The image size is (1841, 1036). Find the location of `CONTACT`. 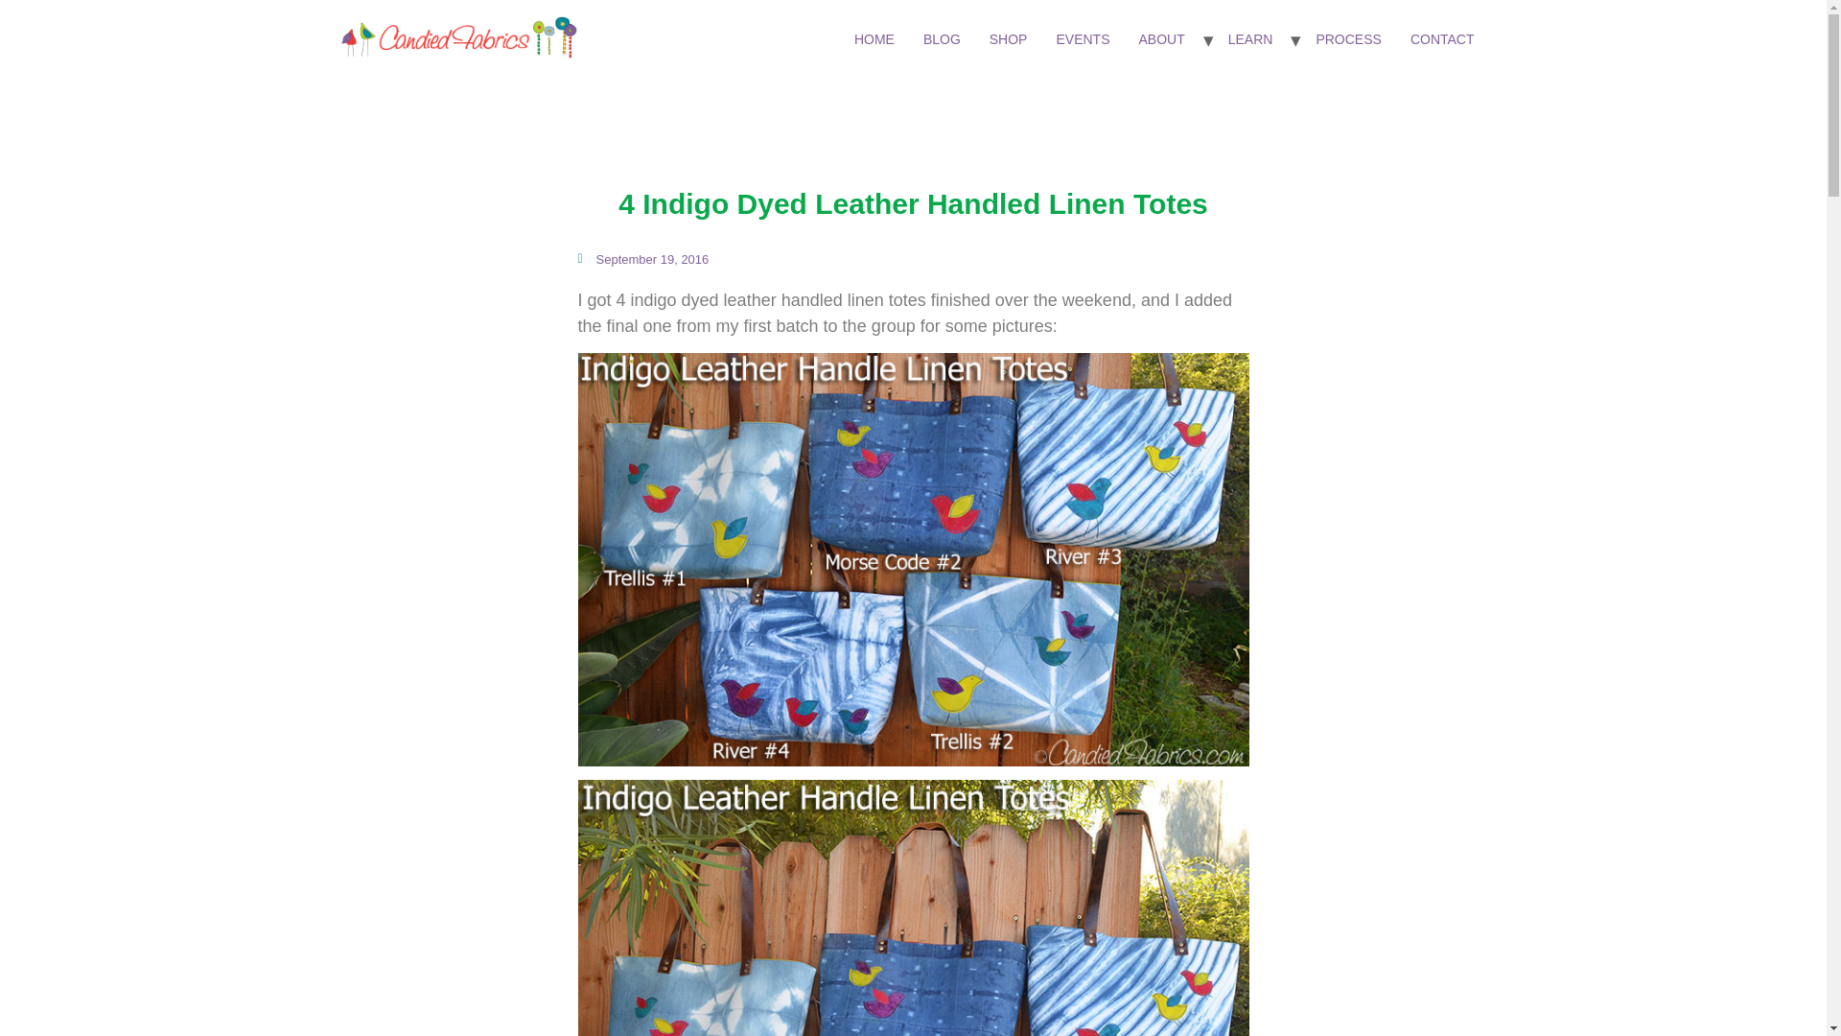

CONTACT is located at coordinates (1442, 39).